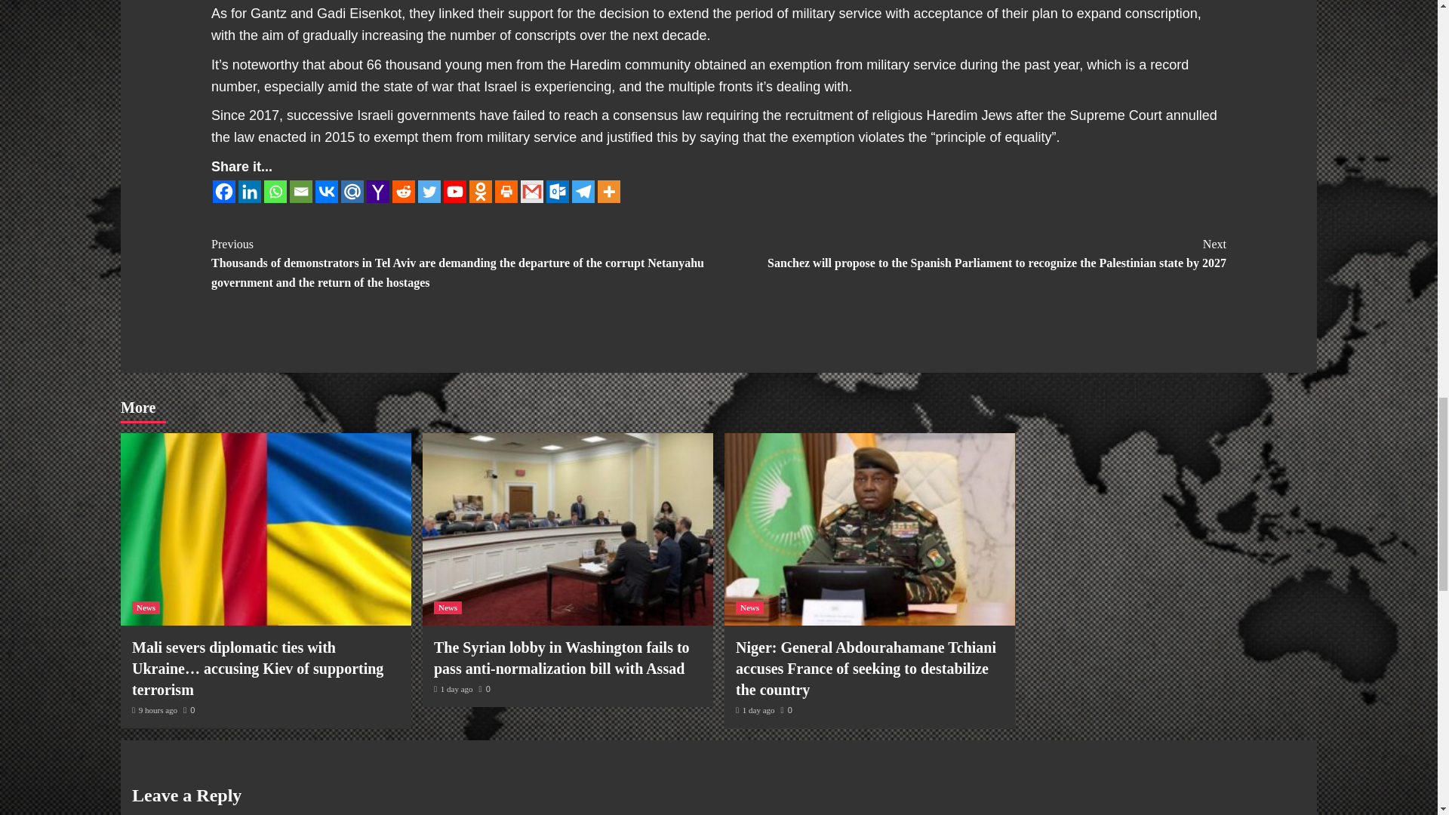  What do you see at coordinates (454, 191) in the screenshot?
I see `Youtube` at bounding box center [454, 191].